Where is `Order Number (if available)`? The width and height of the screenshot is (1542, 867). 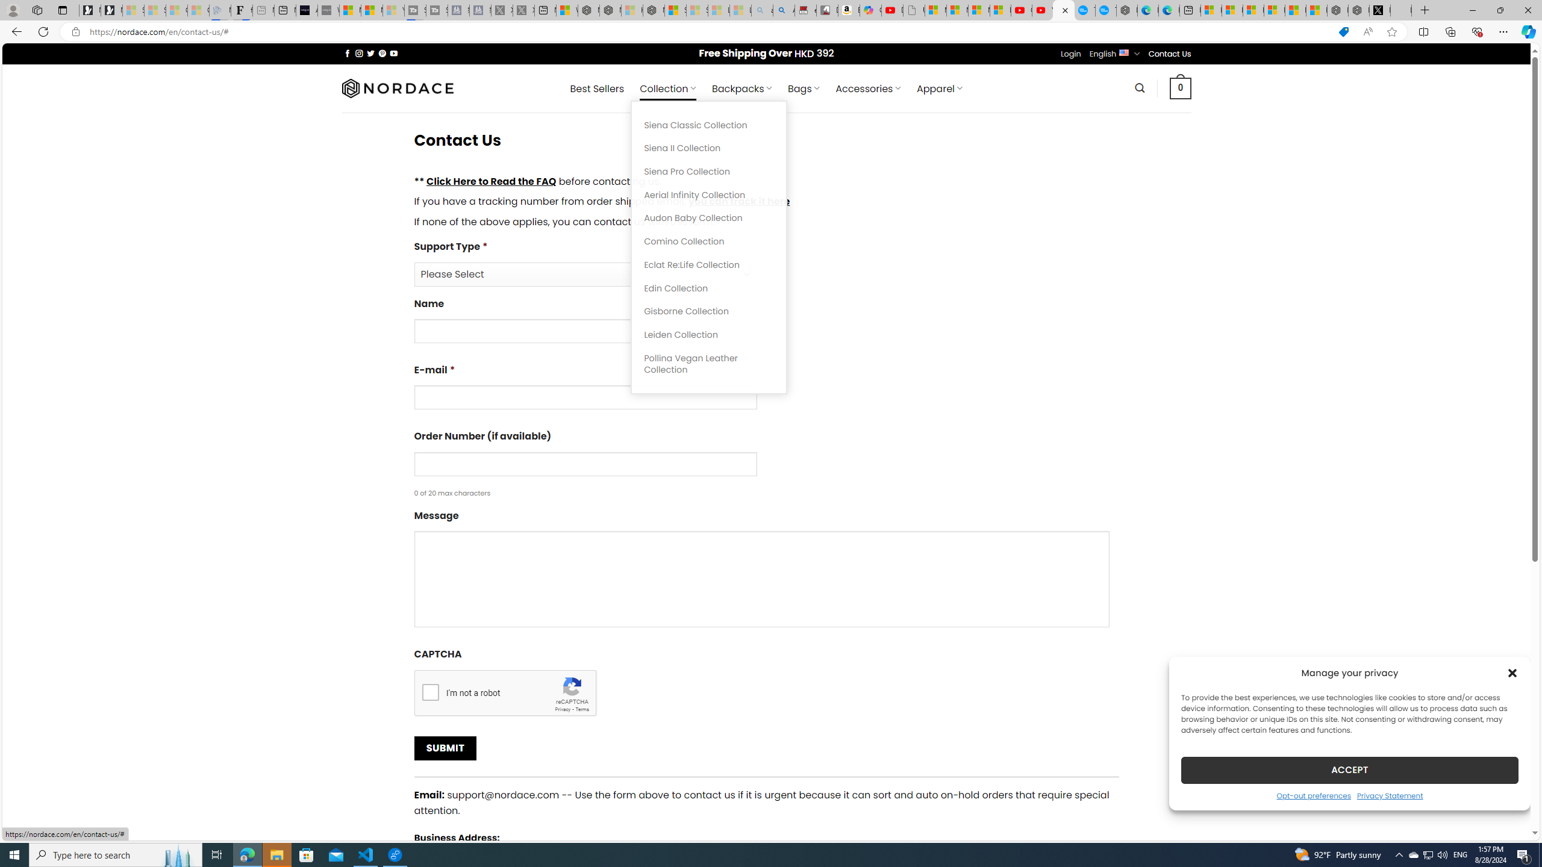 Order Number (if available) is located at coordinates (585, 464).